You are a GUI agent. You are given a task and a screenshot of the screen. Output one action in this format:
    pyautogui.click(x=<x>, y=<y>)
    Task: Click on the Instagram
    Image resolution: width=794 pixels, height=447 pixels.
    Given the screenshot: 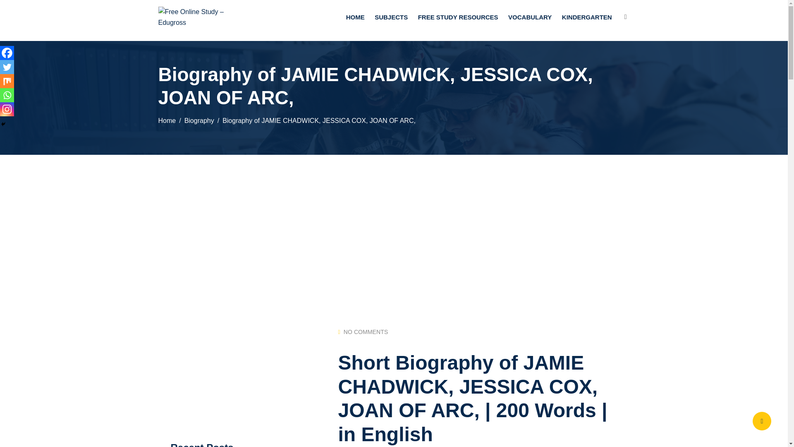 What is the action you would take?
    pyautogui.click(x=7, y=109)
    